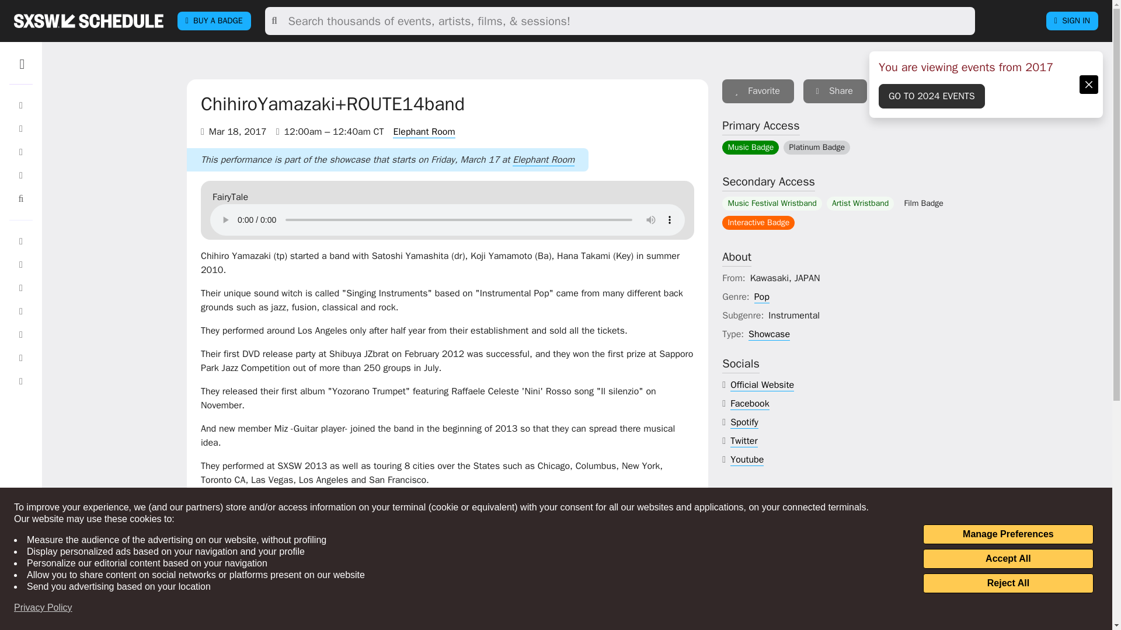 Image resolution: width=1121 pixels, height=630 pixels. Describe the element at coordinates (88, 20) in the screenshot. I see `sxsw SCHEDULE` at that location.